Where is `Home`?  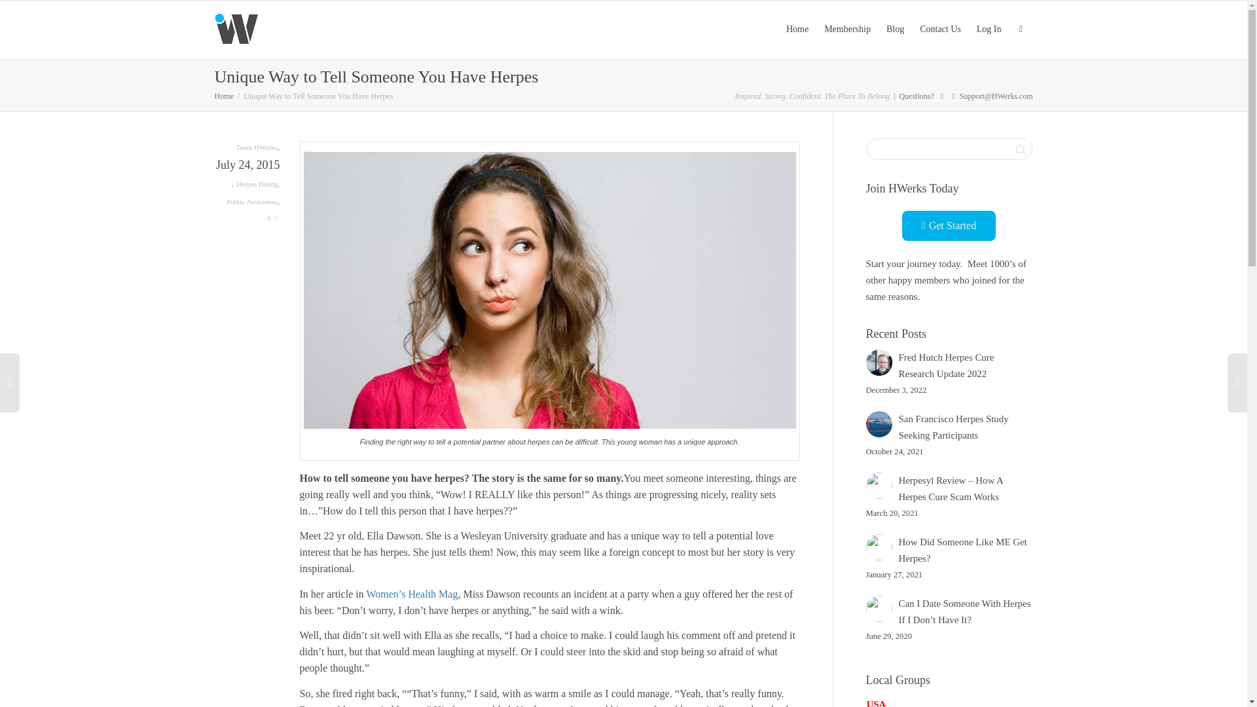 Home is located at coordinates (224, 96).